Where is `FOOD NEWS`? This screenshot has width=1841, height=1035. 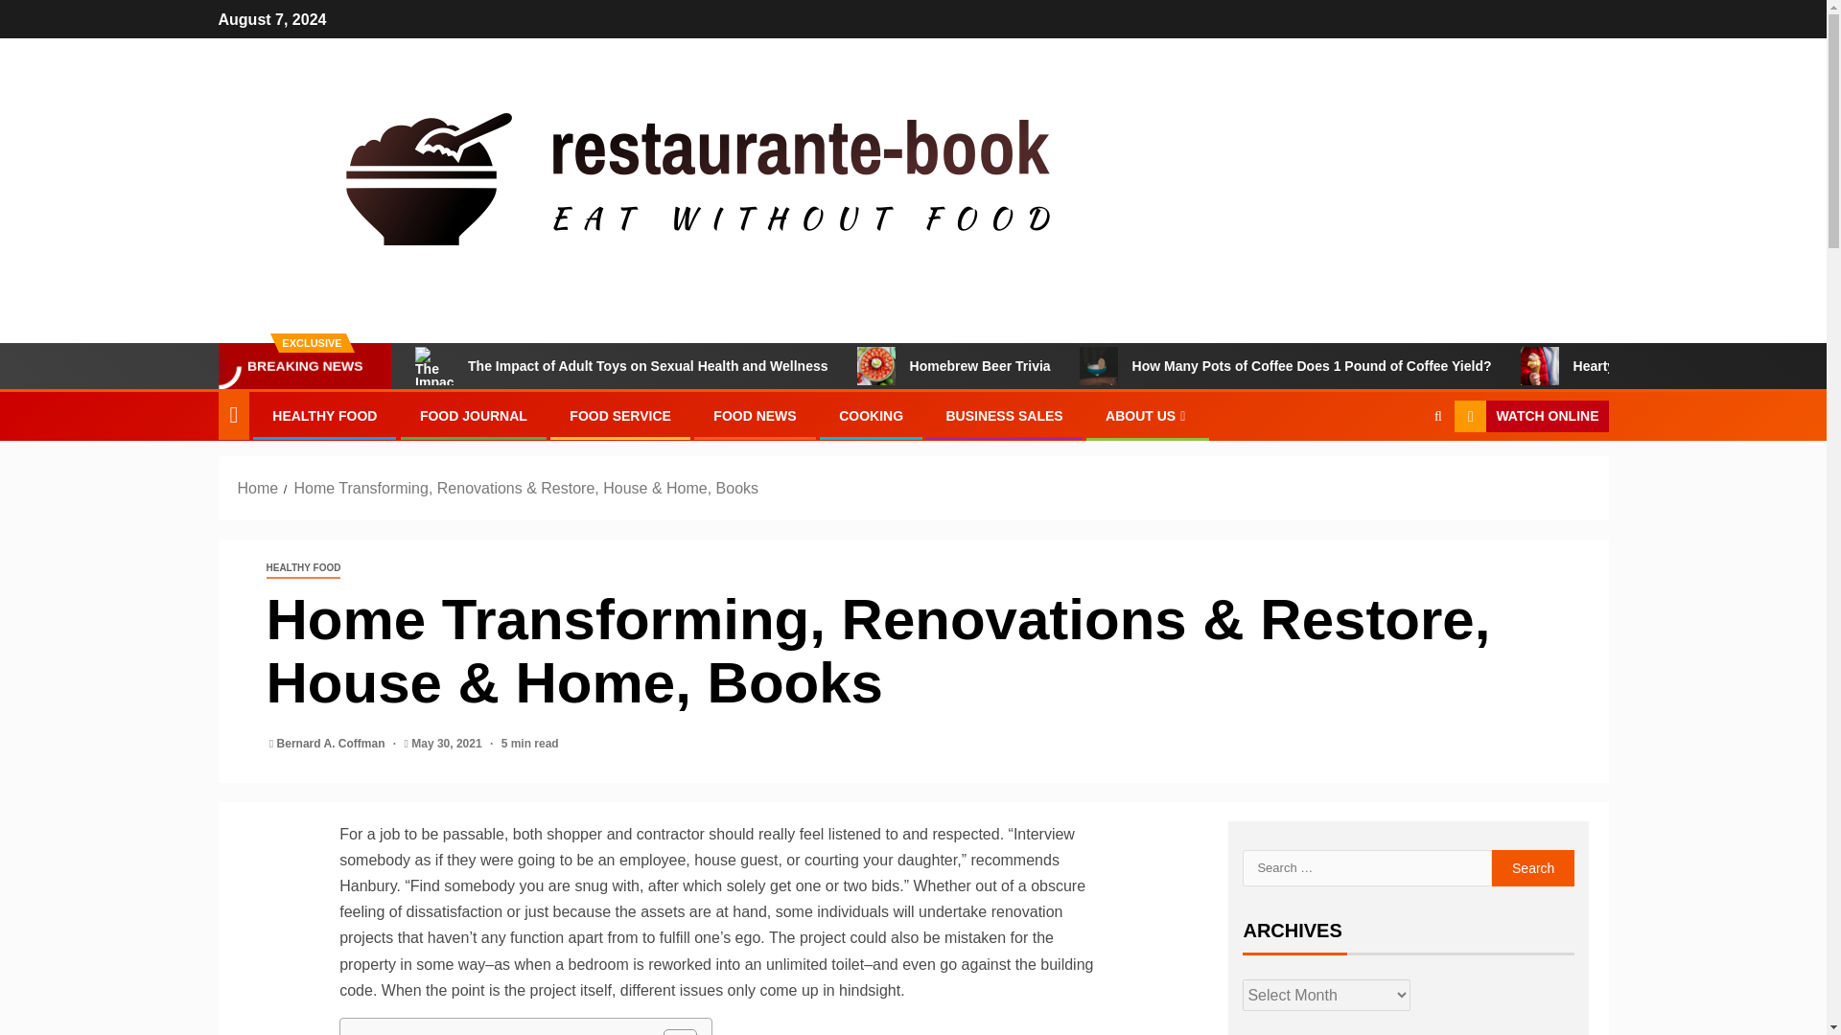
FOOD NEWS is located at coordinates (754, 415).